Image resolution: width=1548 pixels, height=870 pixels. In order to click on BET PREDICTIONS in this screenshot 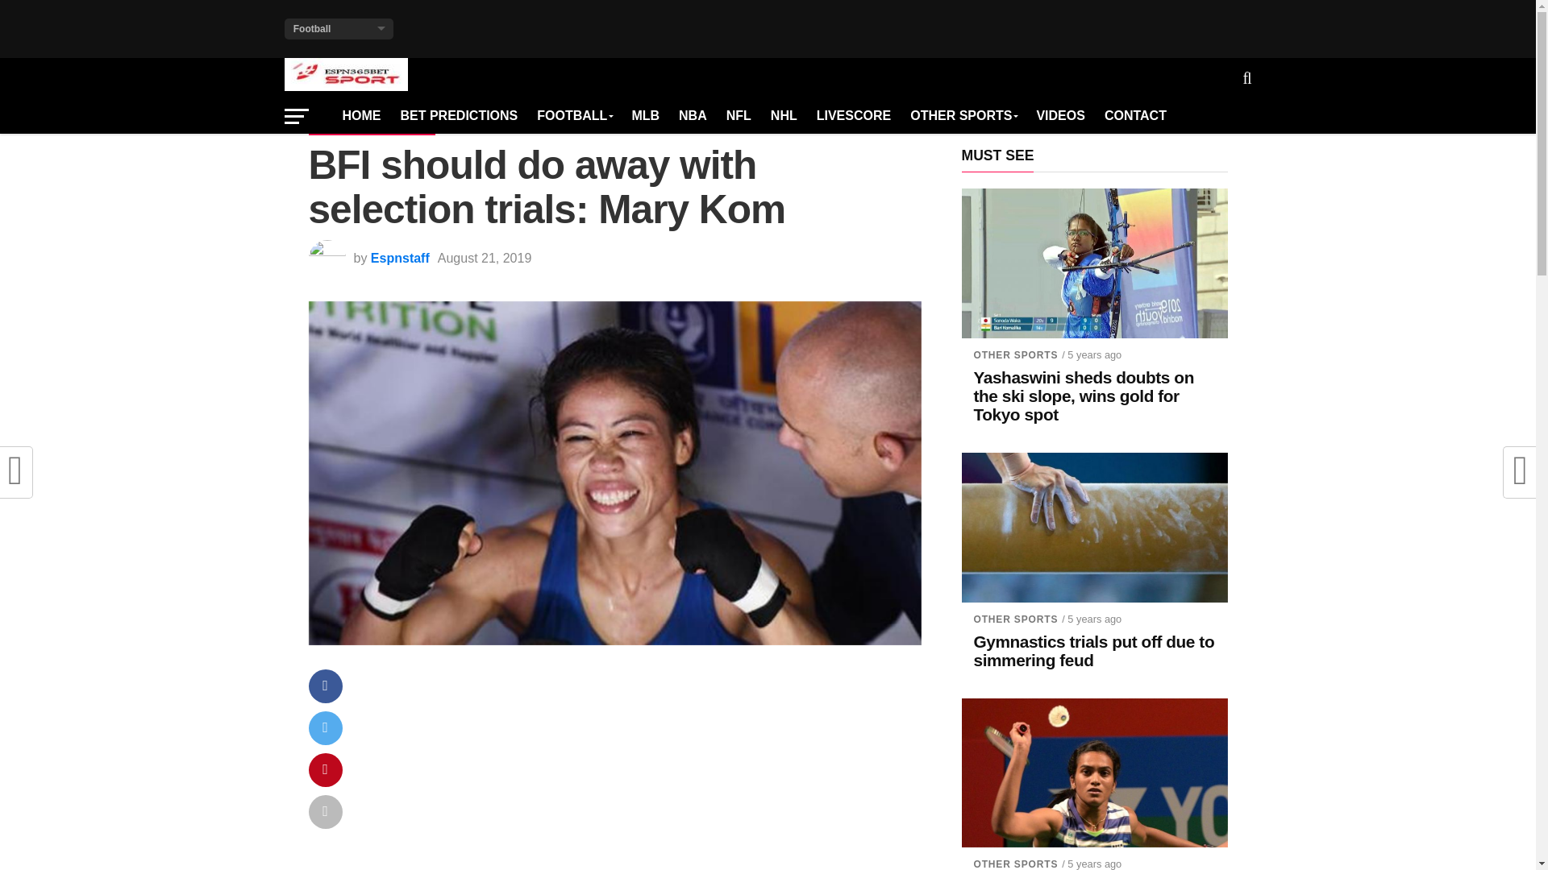, I will do `click(458, 116)`.